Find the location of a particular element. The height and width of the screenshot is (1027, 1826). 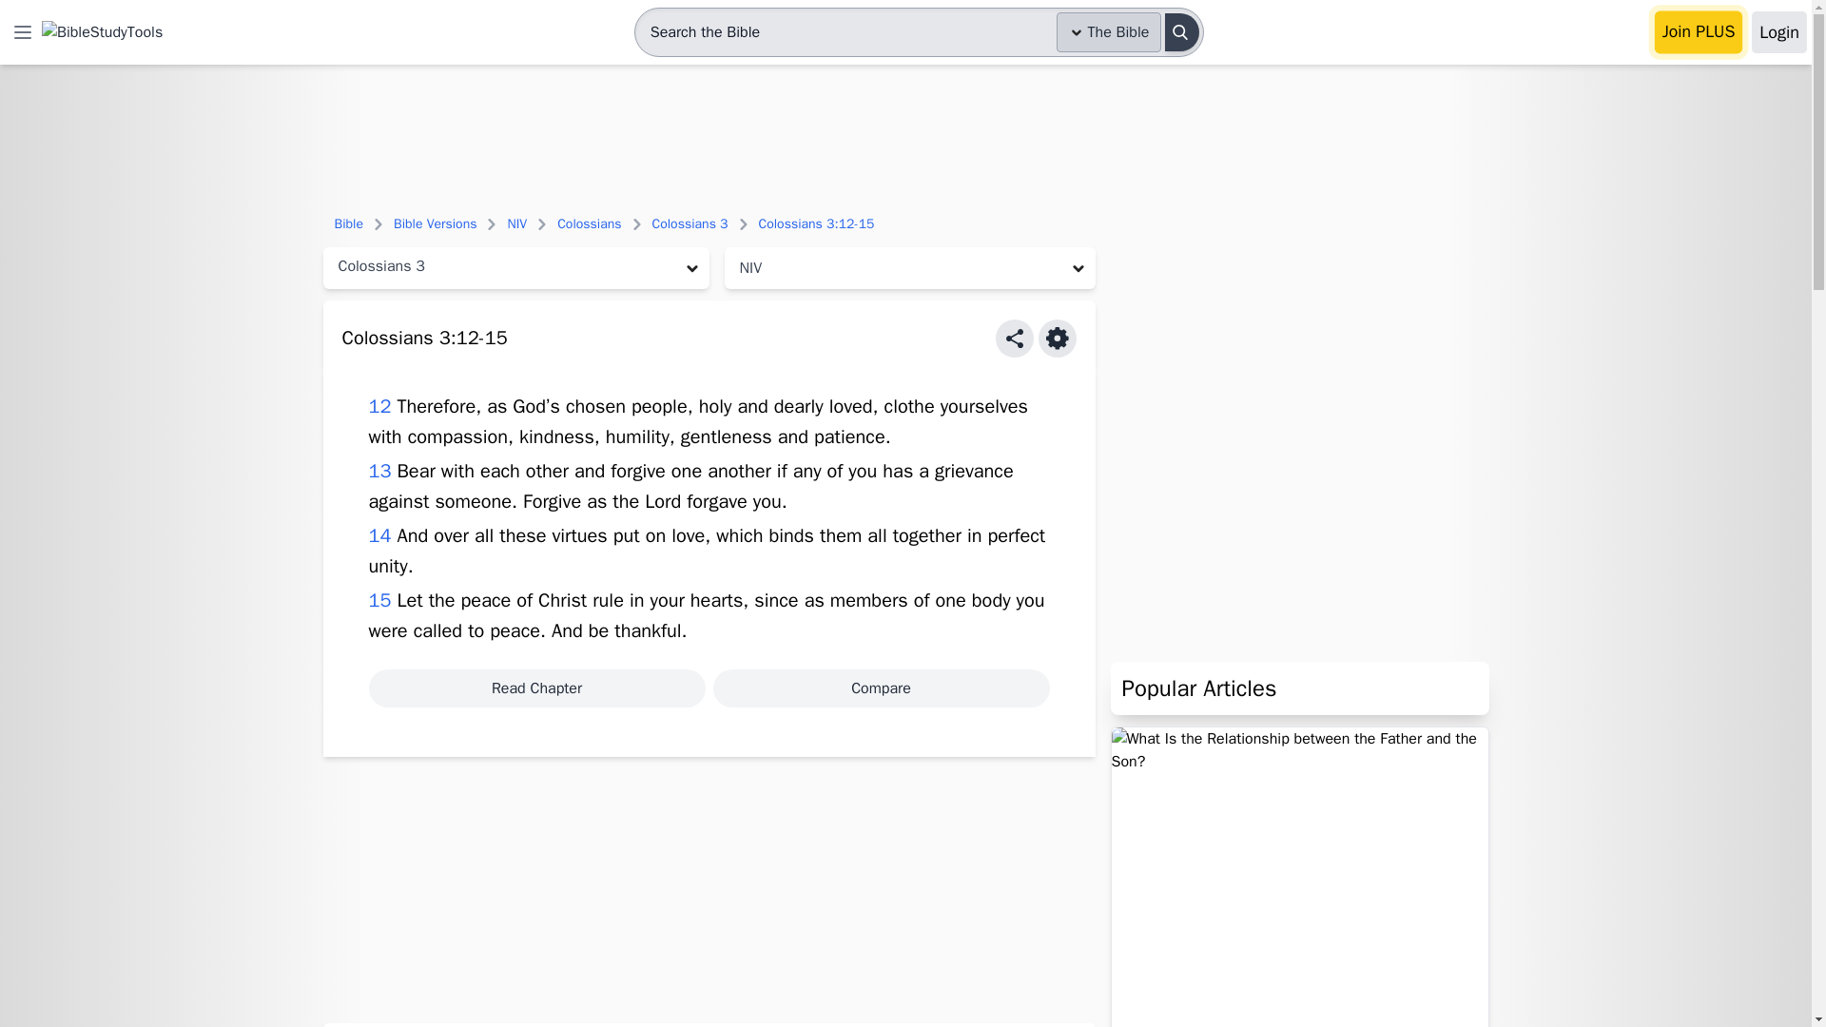

Join PLUS is located at coordinates (1699, 32).